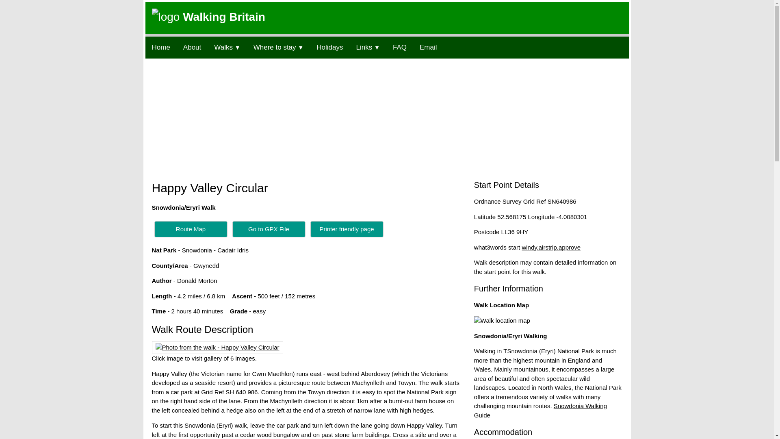 This screenshot has width=780, height=439. What do you see at coordinates (191, 229) in the screenshot?
I see `Route Map` at bounding box center [191, 229].